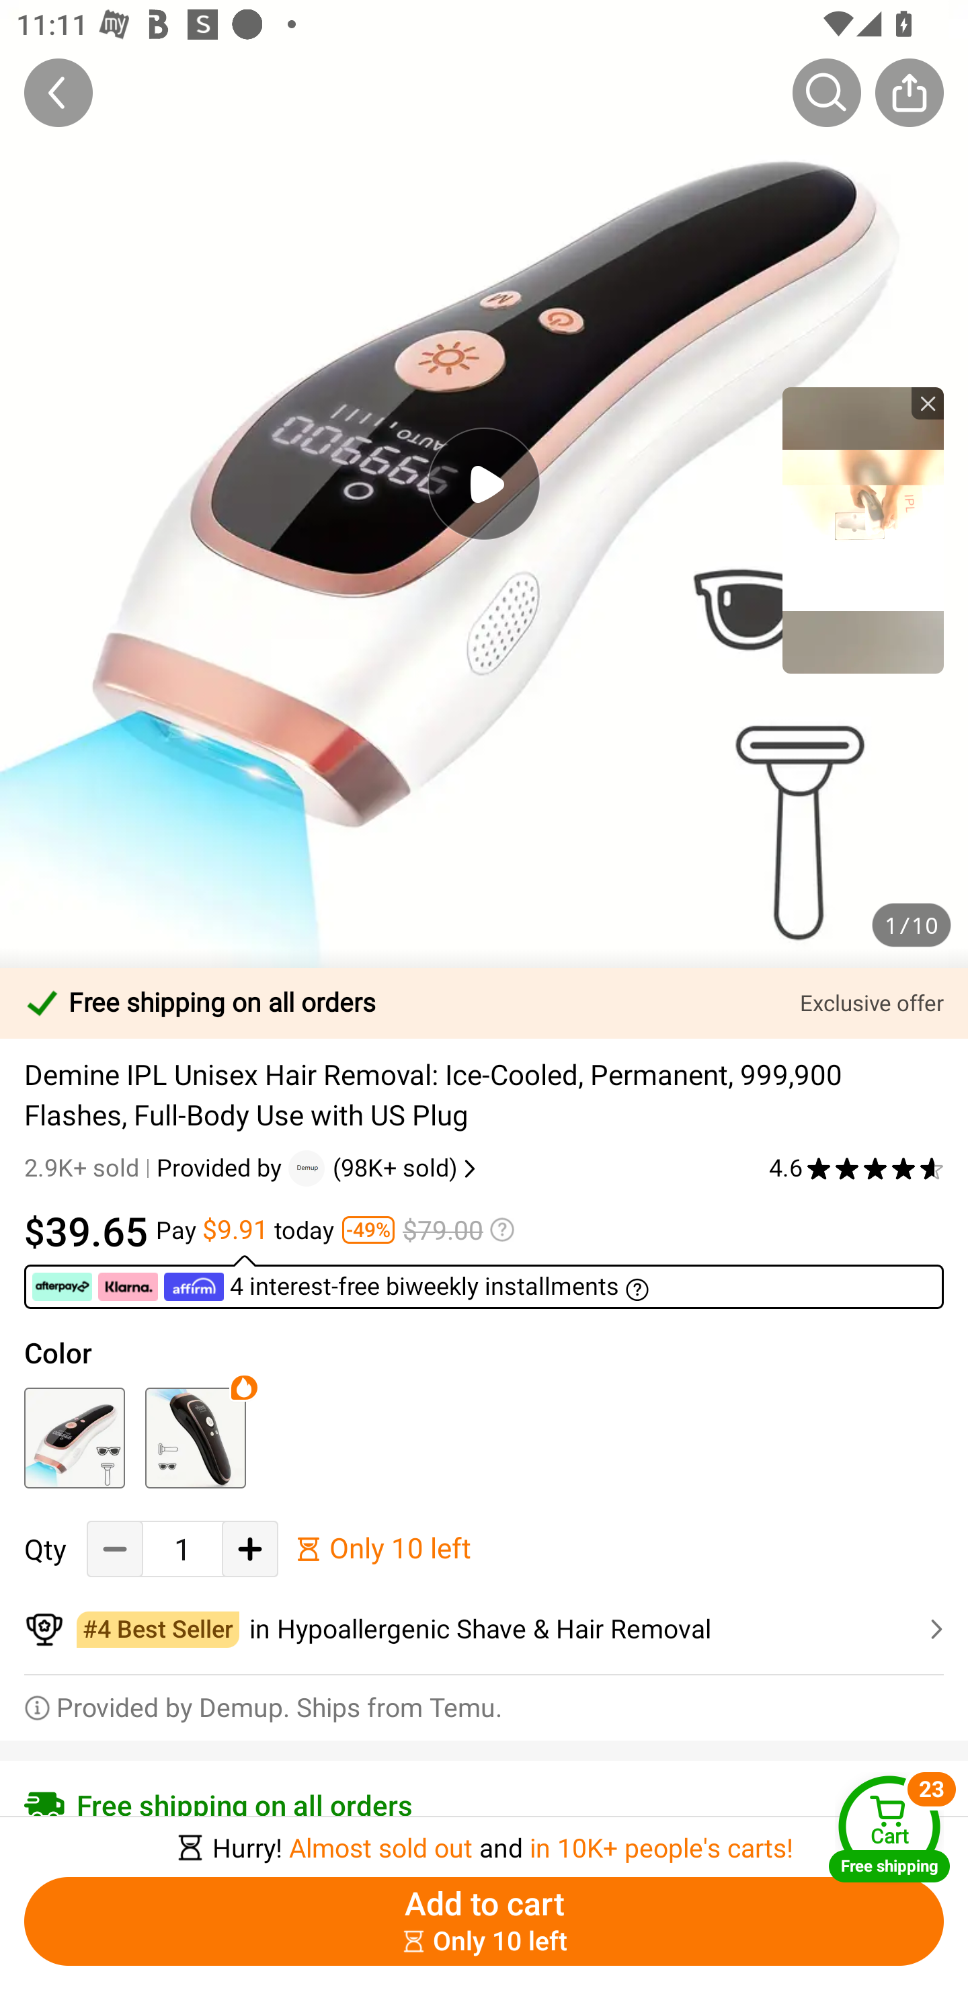 The image size is (968, 1990). What do you see at coordinates (195, 1437) in the screenshot?
I see `Black  ` at bounding box center [195, 1437].